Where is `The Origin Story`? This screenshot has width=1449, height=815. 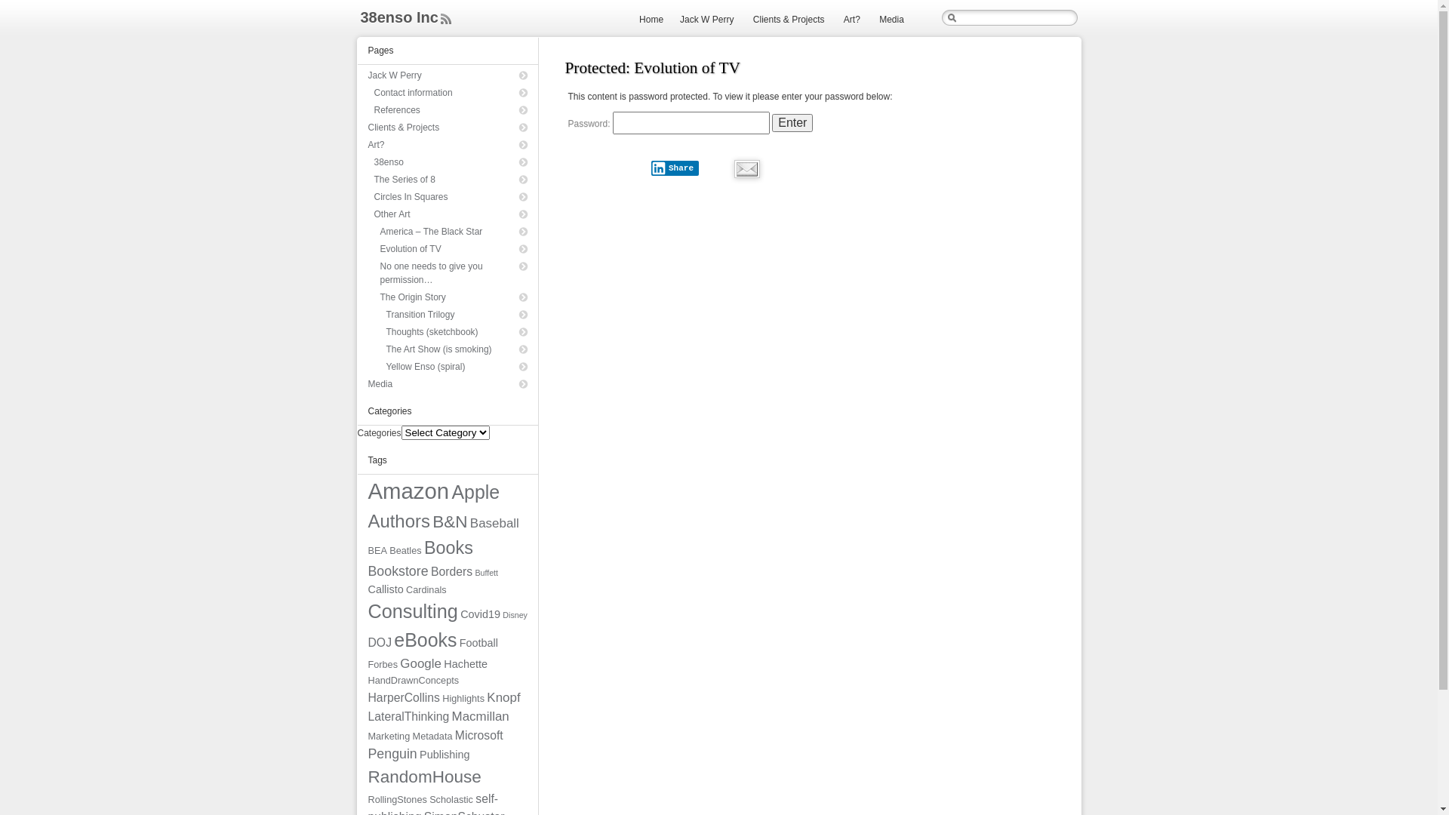 The Origin Story is located at coordinates (454, 297).